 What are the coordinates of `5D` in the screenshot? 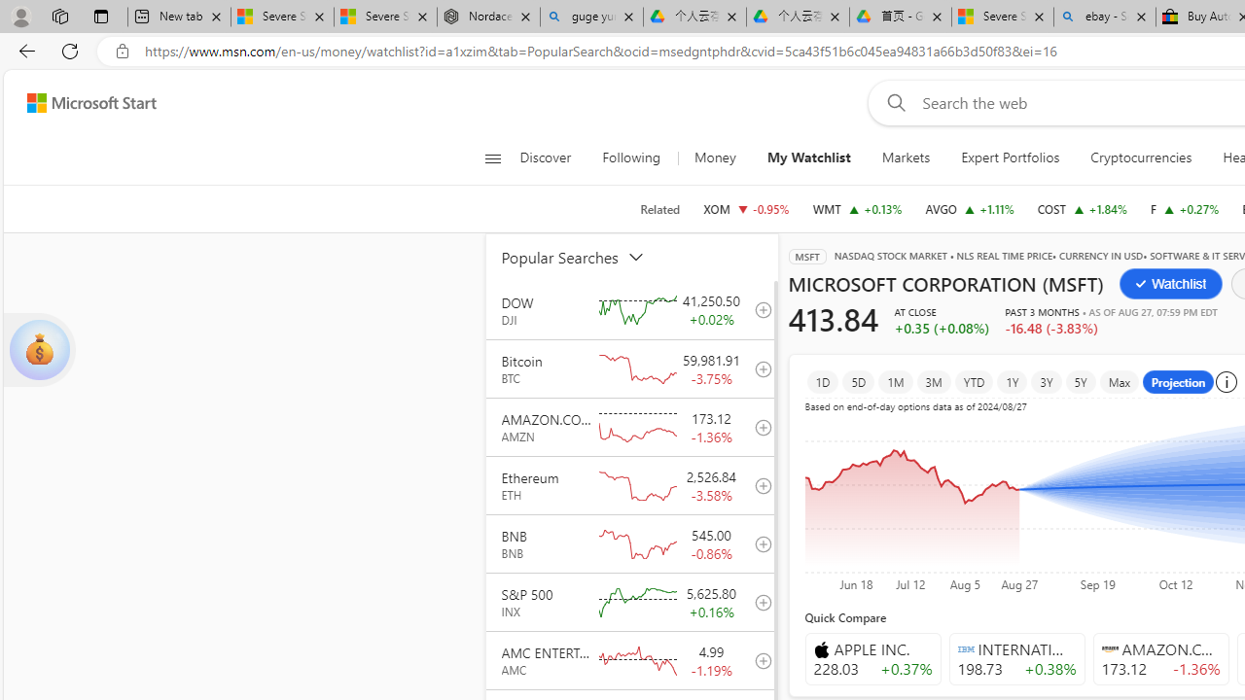 It's located at (858, 381).